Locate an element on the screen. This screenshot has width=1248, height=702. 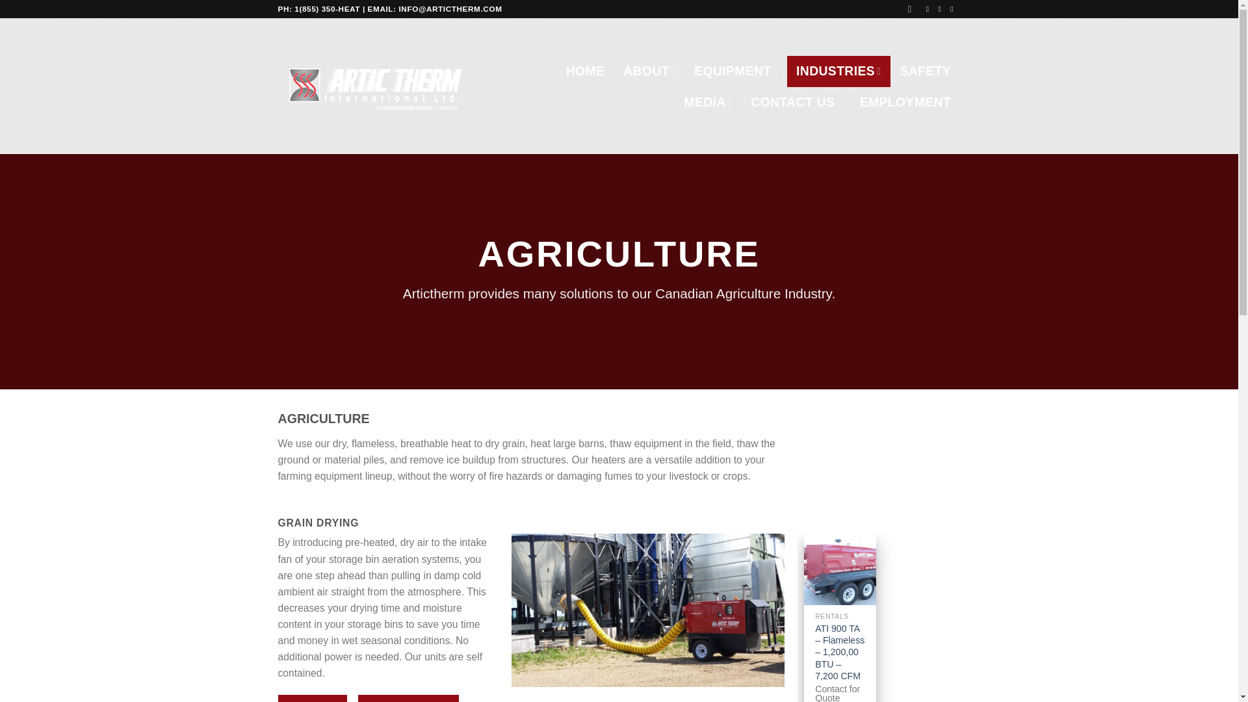
Follow on Twitter is located at coordinates (929, 8).